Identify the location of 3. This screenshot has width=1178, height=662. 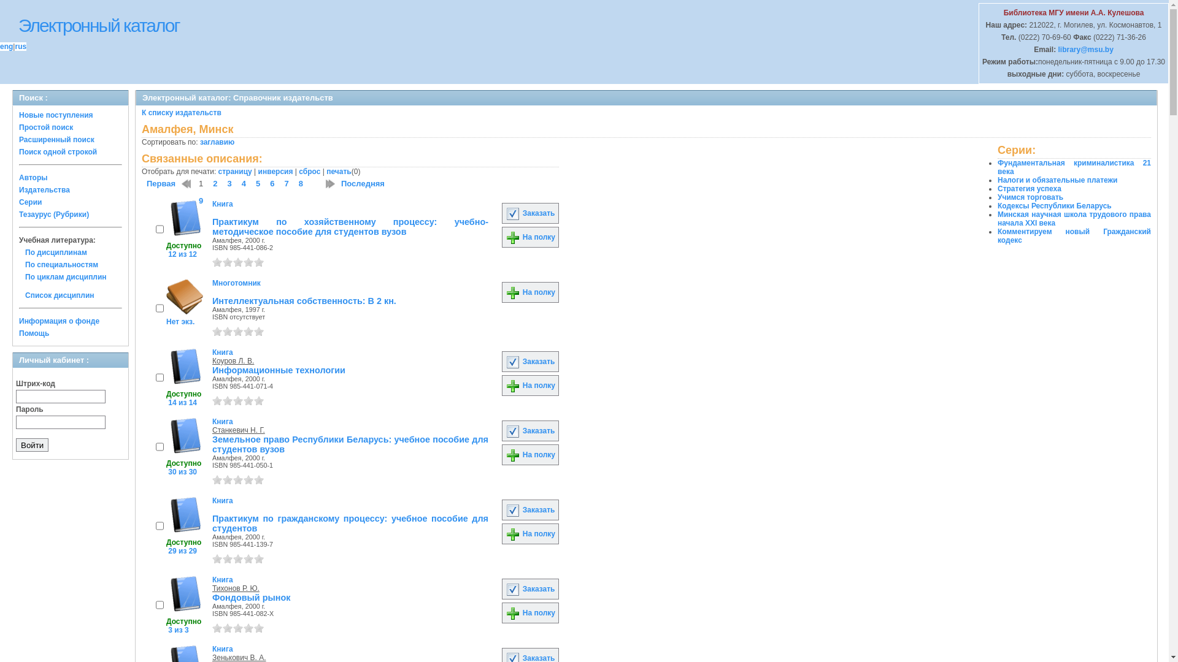
(238, 479).